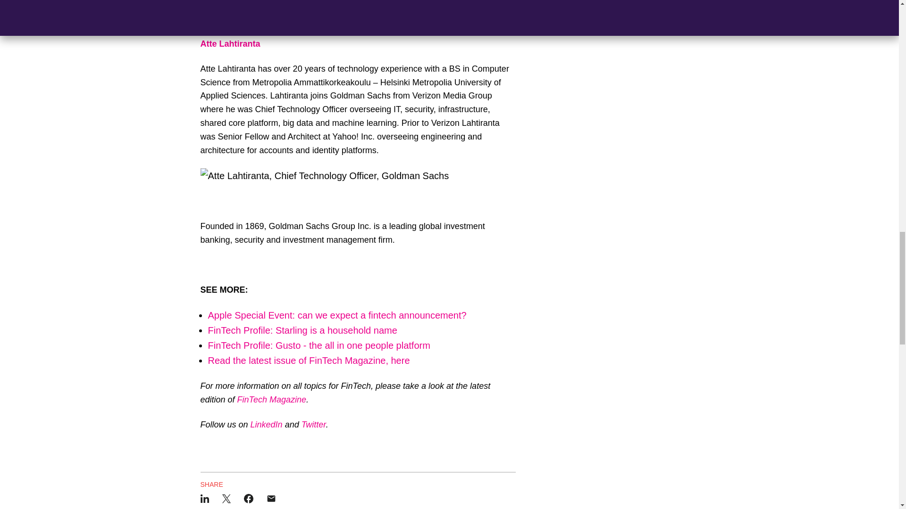  Describe the element at coordinates (274, 400) in the screenshot. I see `inTech Magazine` at that location.